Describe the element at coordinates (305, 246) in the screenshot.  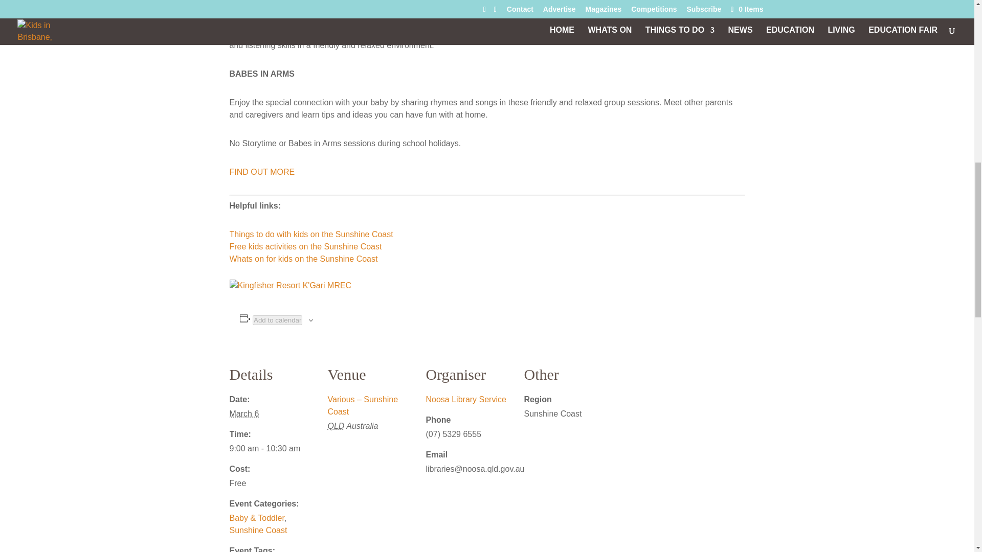
I see `Free kids activities on the Sunshine Coast` at that location.